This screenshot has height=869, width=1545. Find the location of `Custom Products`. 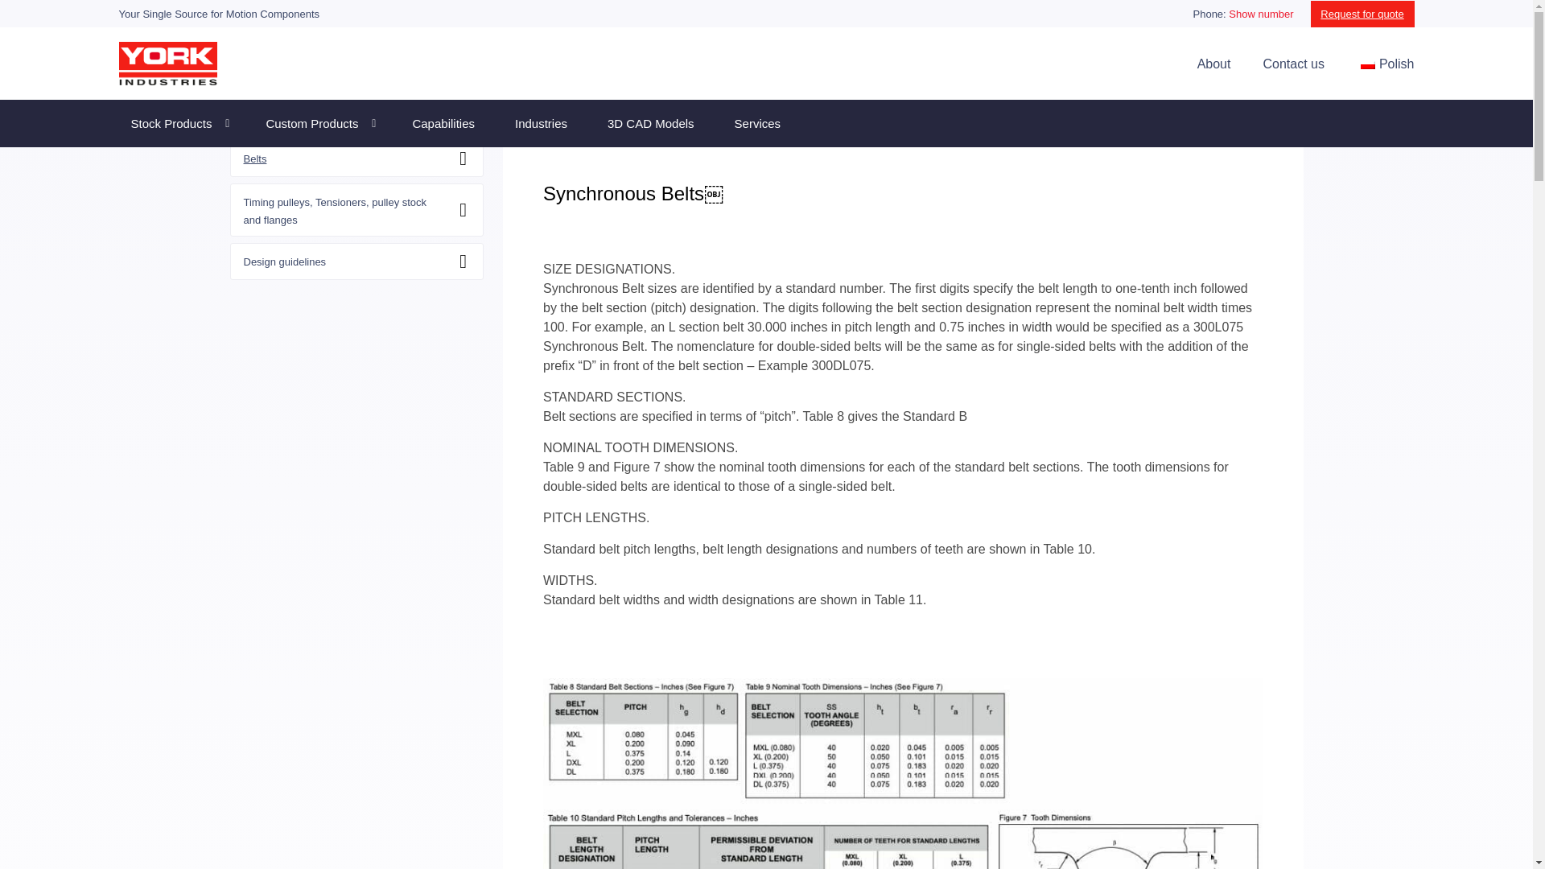

Custom Products is located at coordinates (318, 124).